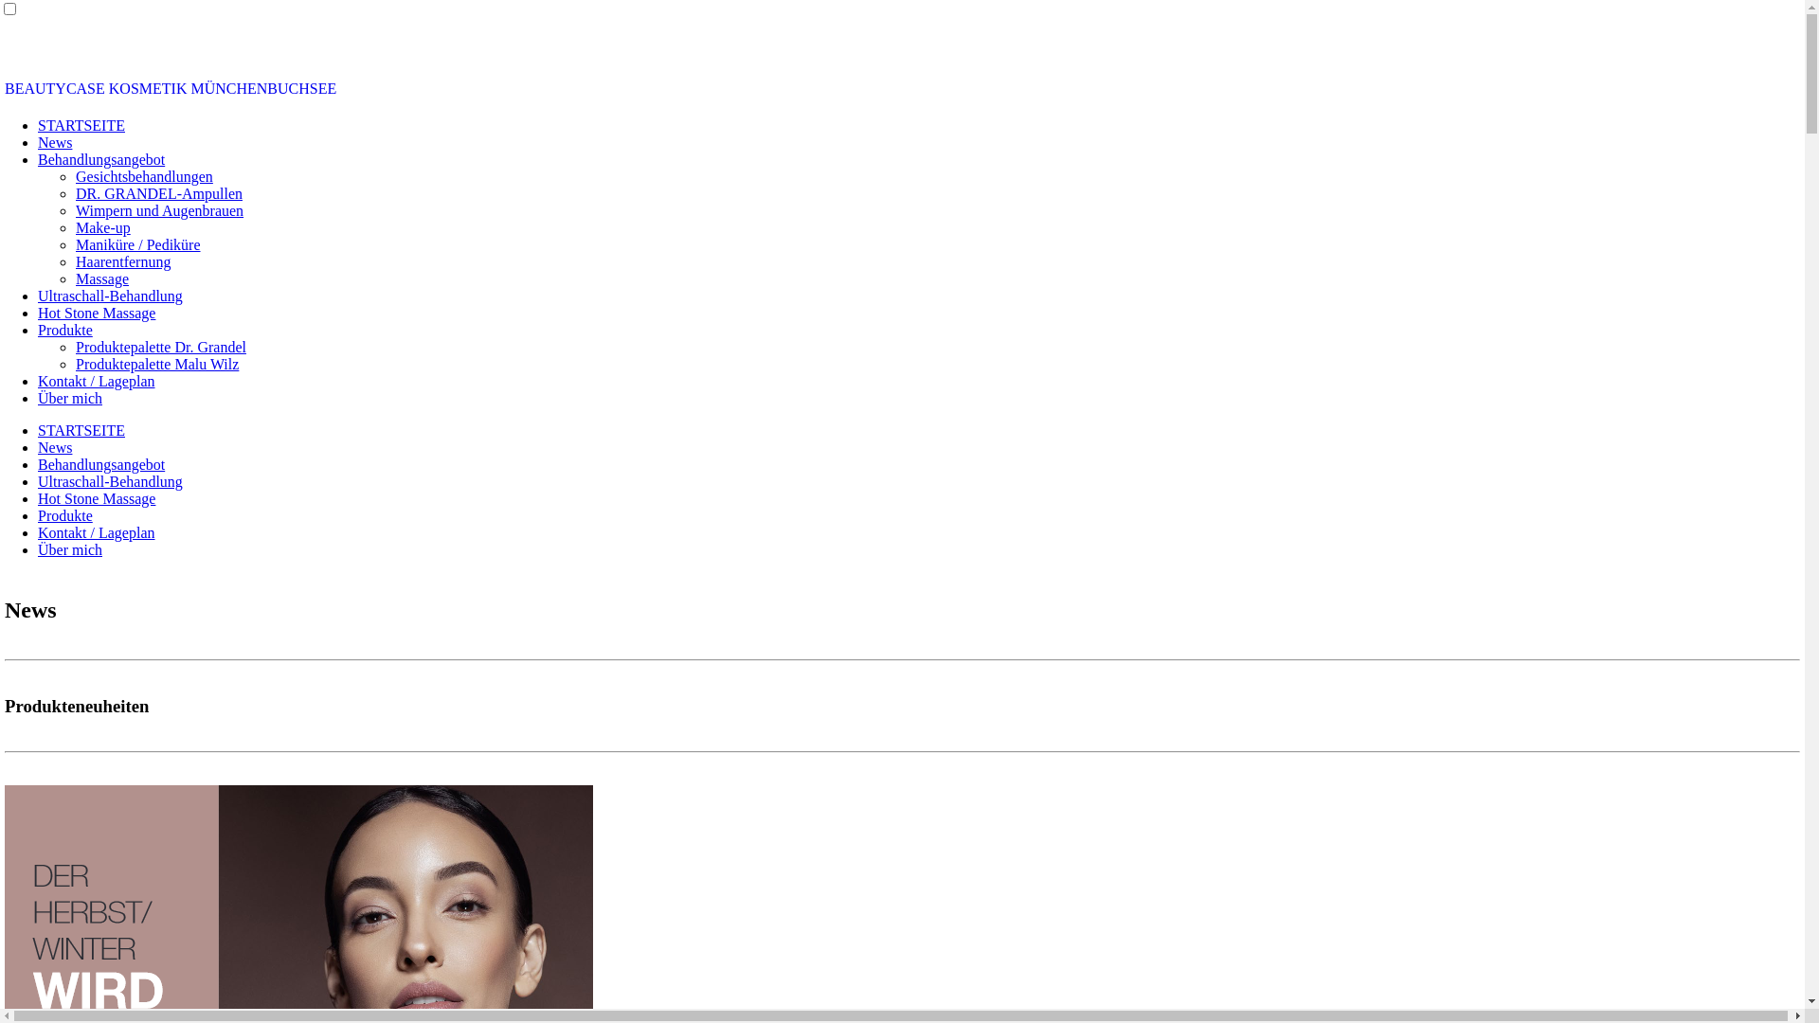 The width and height of the screenshot is (1819, 1023). I want to click on Massage, so click(102, 278).